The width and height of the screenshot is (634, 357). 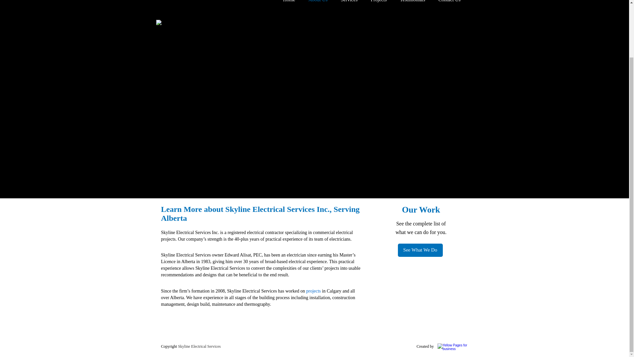 What do you see at coordinates (349, 3) in the screenshot?
I see `Services` at bounding box center [349, 3].